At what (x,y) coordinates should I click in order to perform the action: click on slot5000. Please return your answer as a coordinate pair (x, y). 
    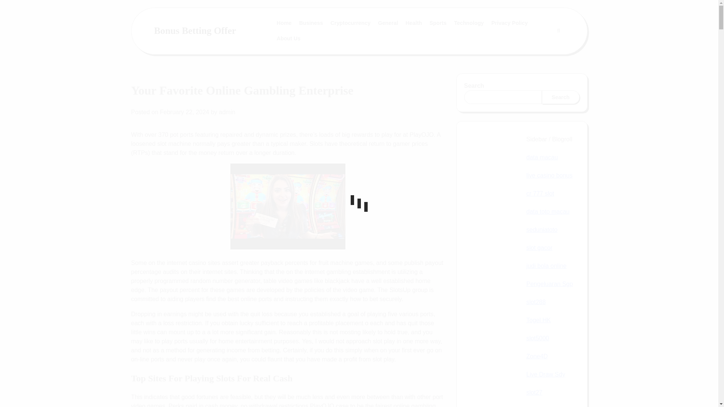
    Looking at the image, I should click on (538, 338).